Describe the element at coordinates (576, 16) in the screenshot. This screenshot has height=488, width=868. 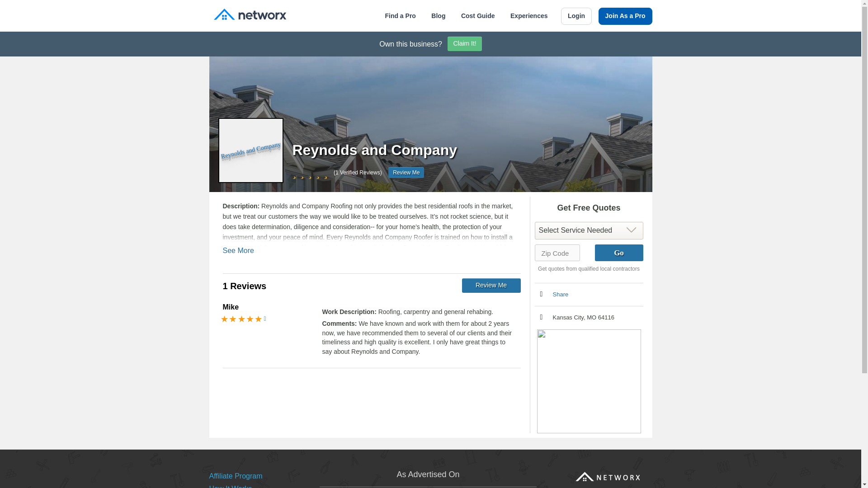
I see `Login` at that location.